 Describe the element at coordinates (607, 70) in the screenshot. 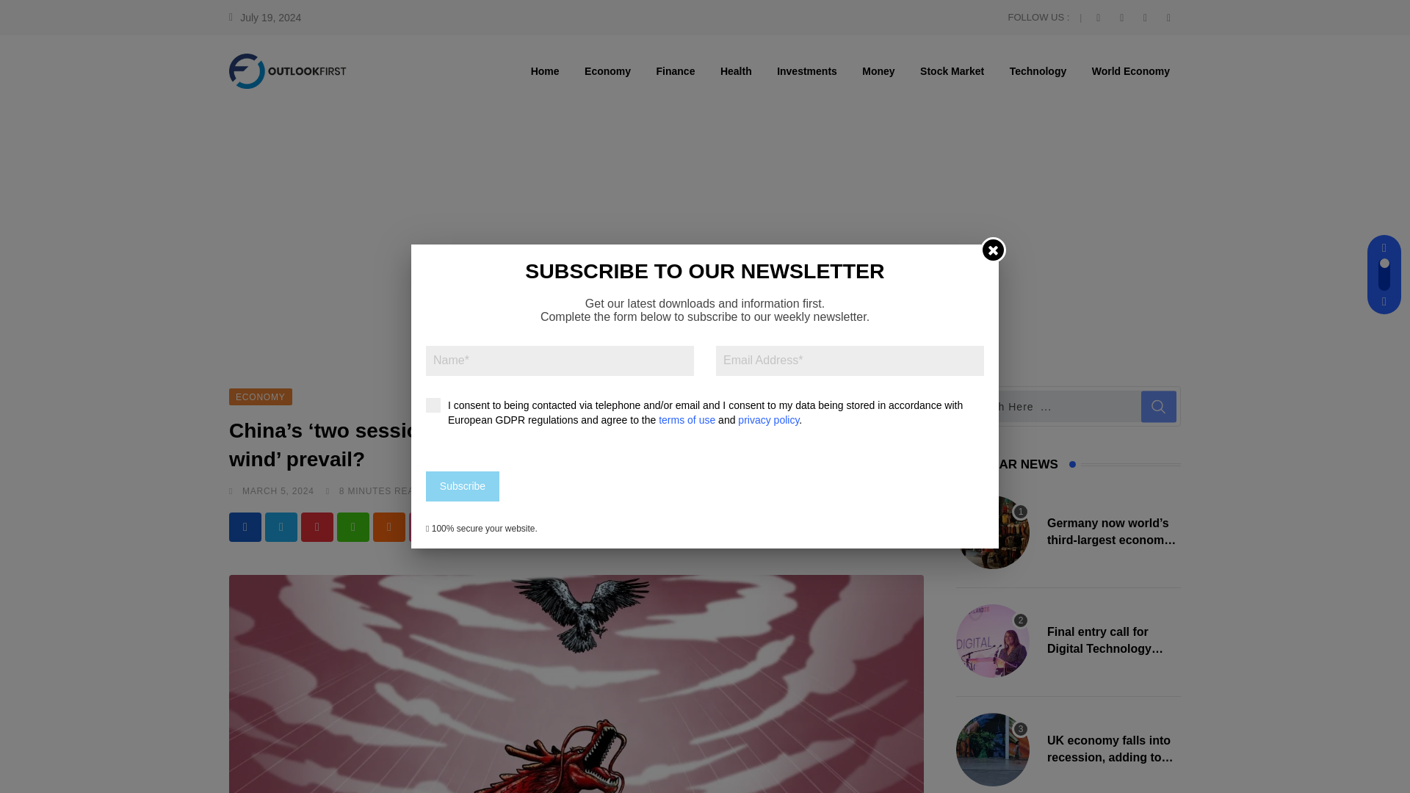

I see `Economy` at that location.